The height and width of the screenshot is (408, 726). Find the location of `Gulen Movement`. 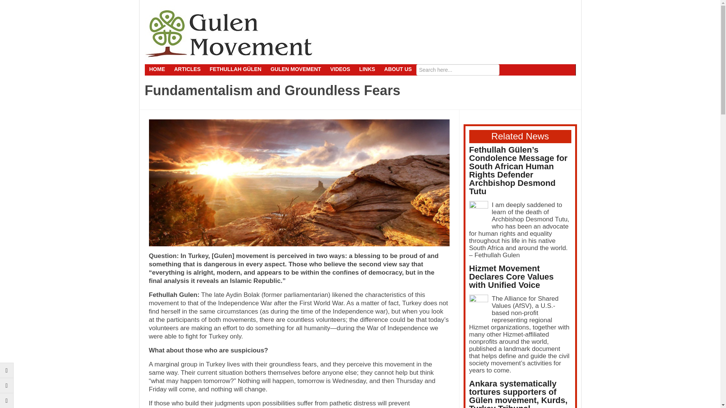

Gulen Movement is located at coordinates (229, 34).